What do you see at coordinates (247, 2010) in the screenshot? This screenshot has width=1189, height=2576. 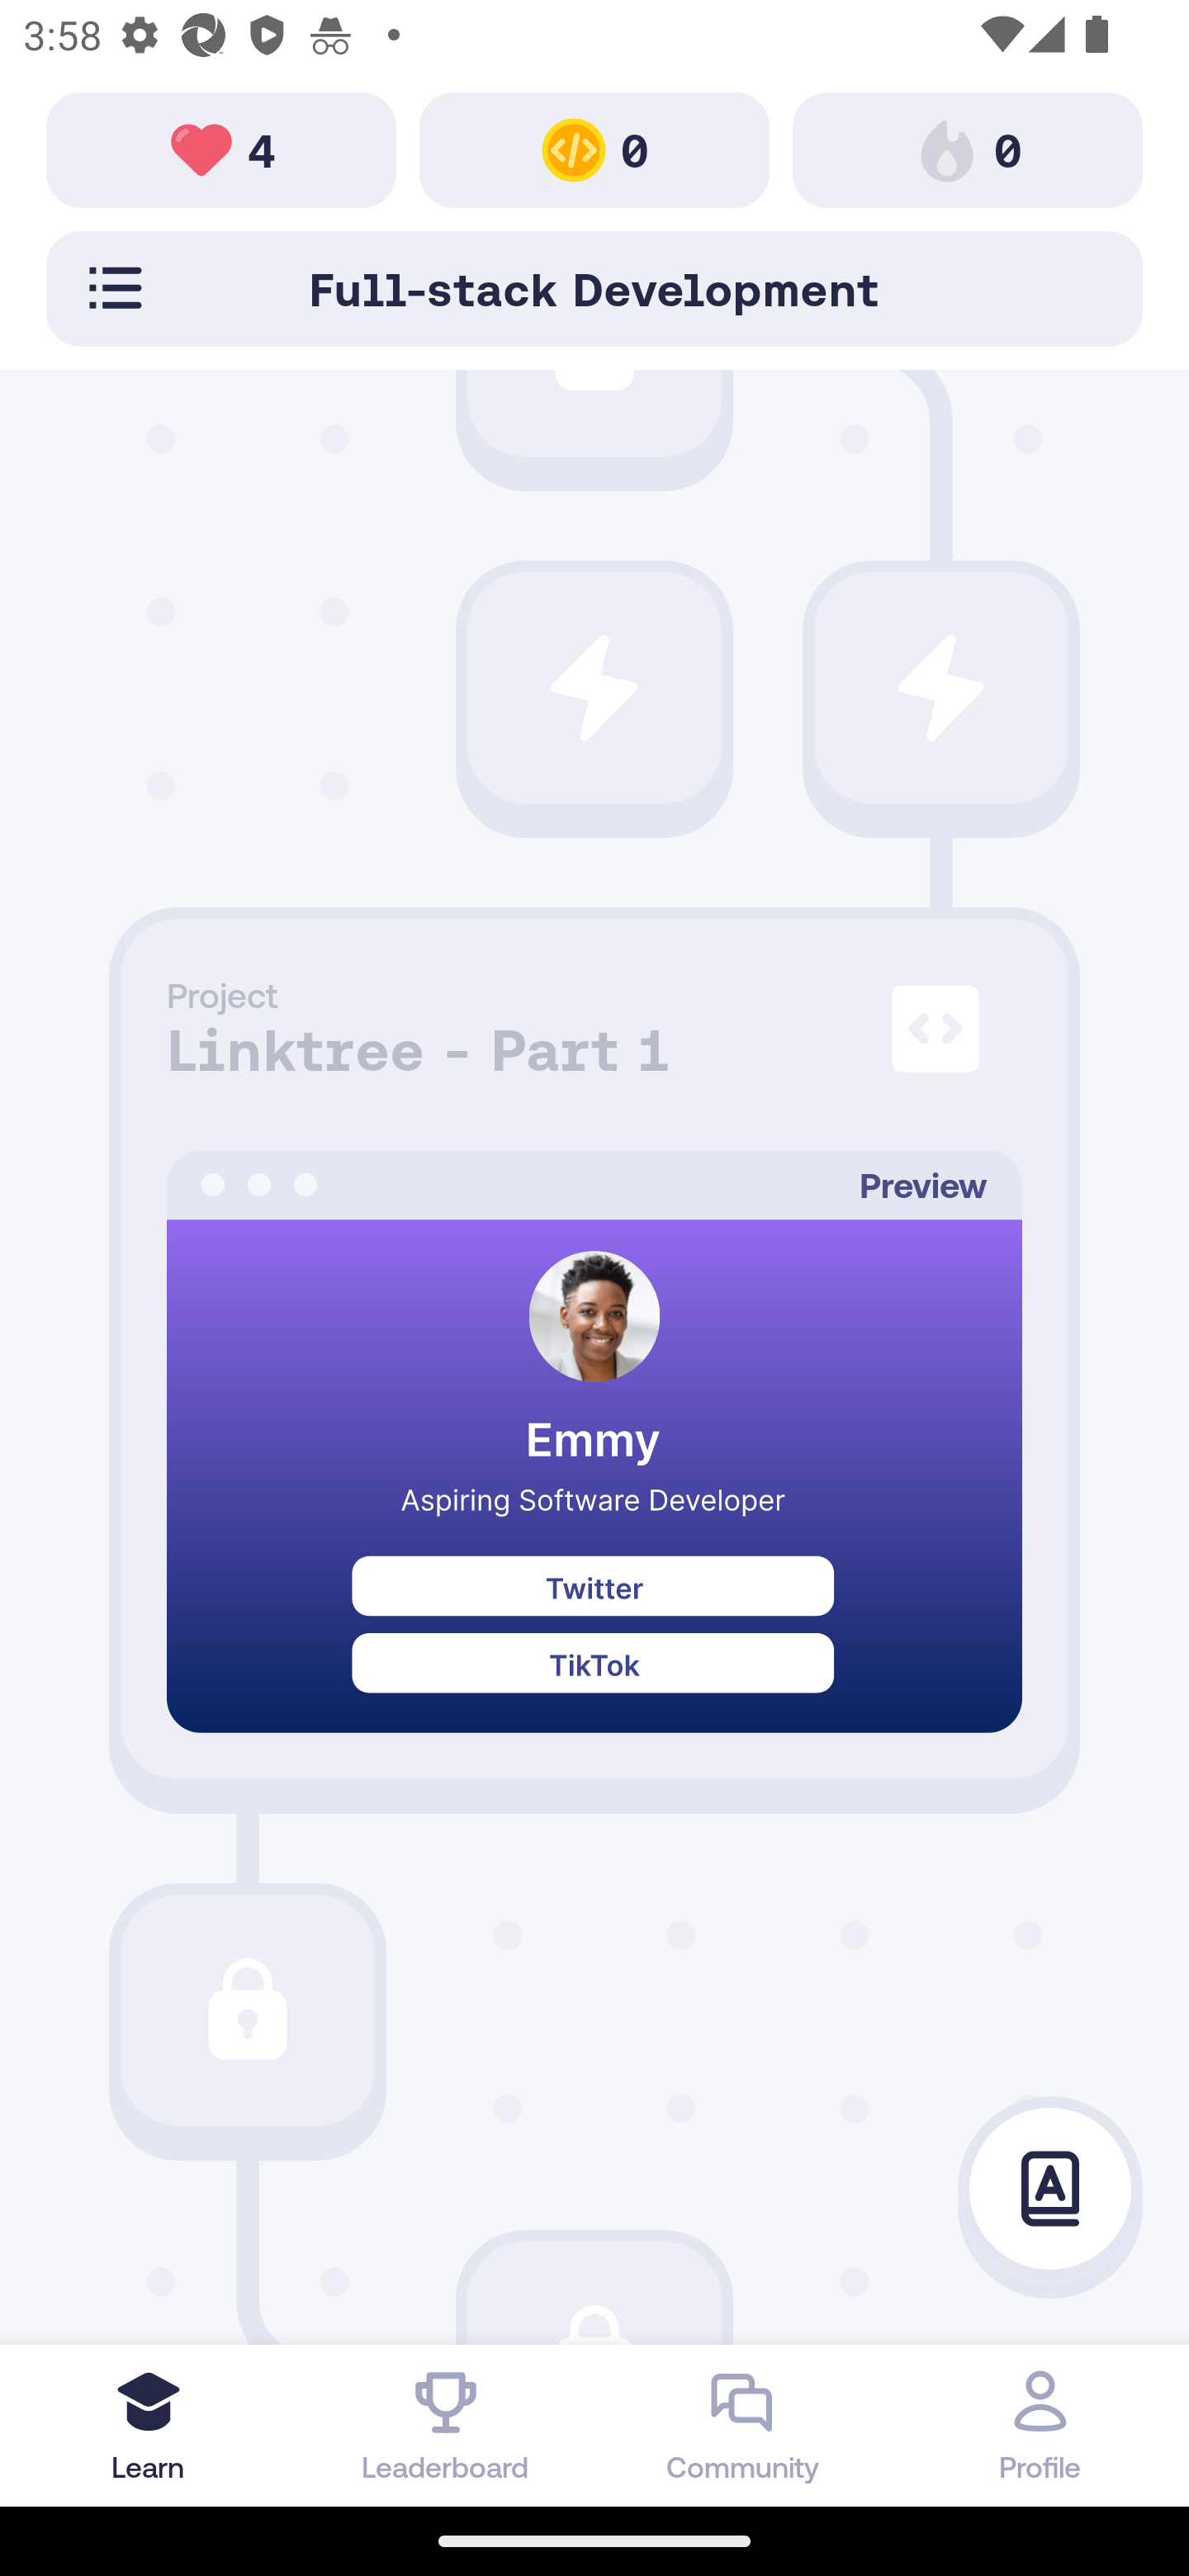 I see `Path Icon` at bounding box center [247, 2010].